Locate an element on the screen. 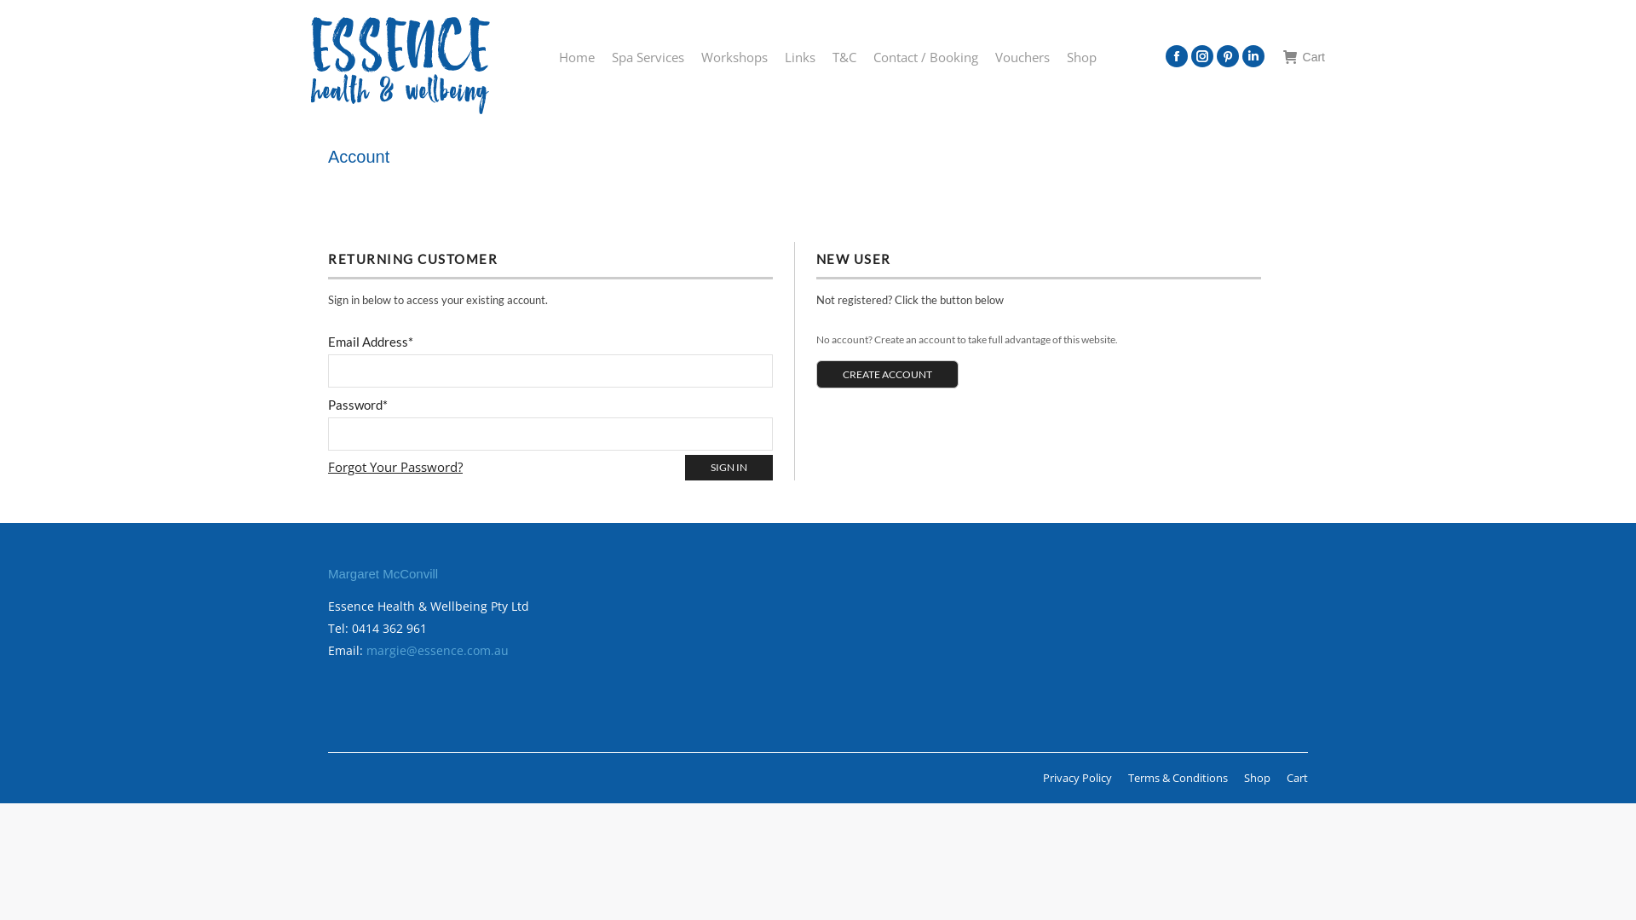 This screenshot has width=1636, height=920. Shop is located at coordinates (1082, 57).